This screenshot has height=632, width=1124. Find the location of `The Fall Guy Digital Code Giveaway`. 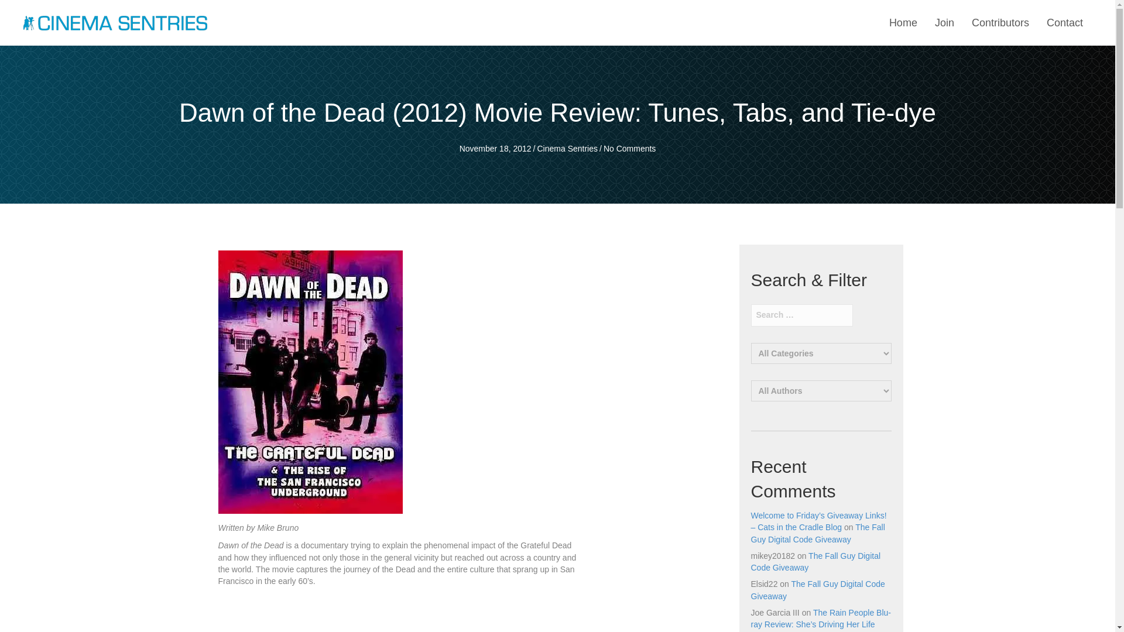

The Fall Guy Digital Code Giveaway is located at coordinates (817, 590).